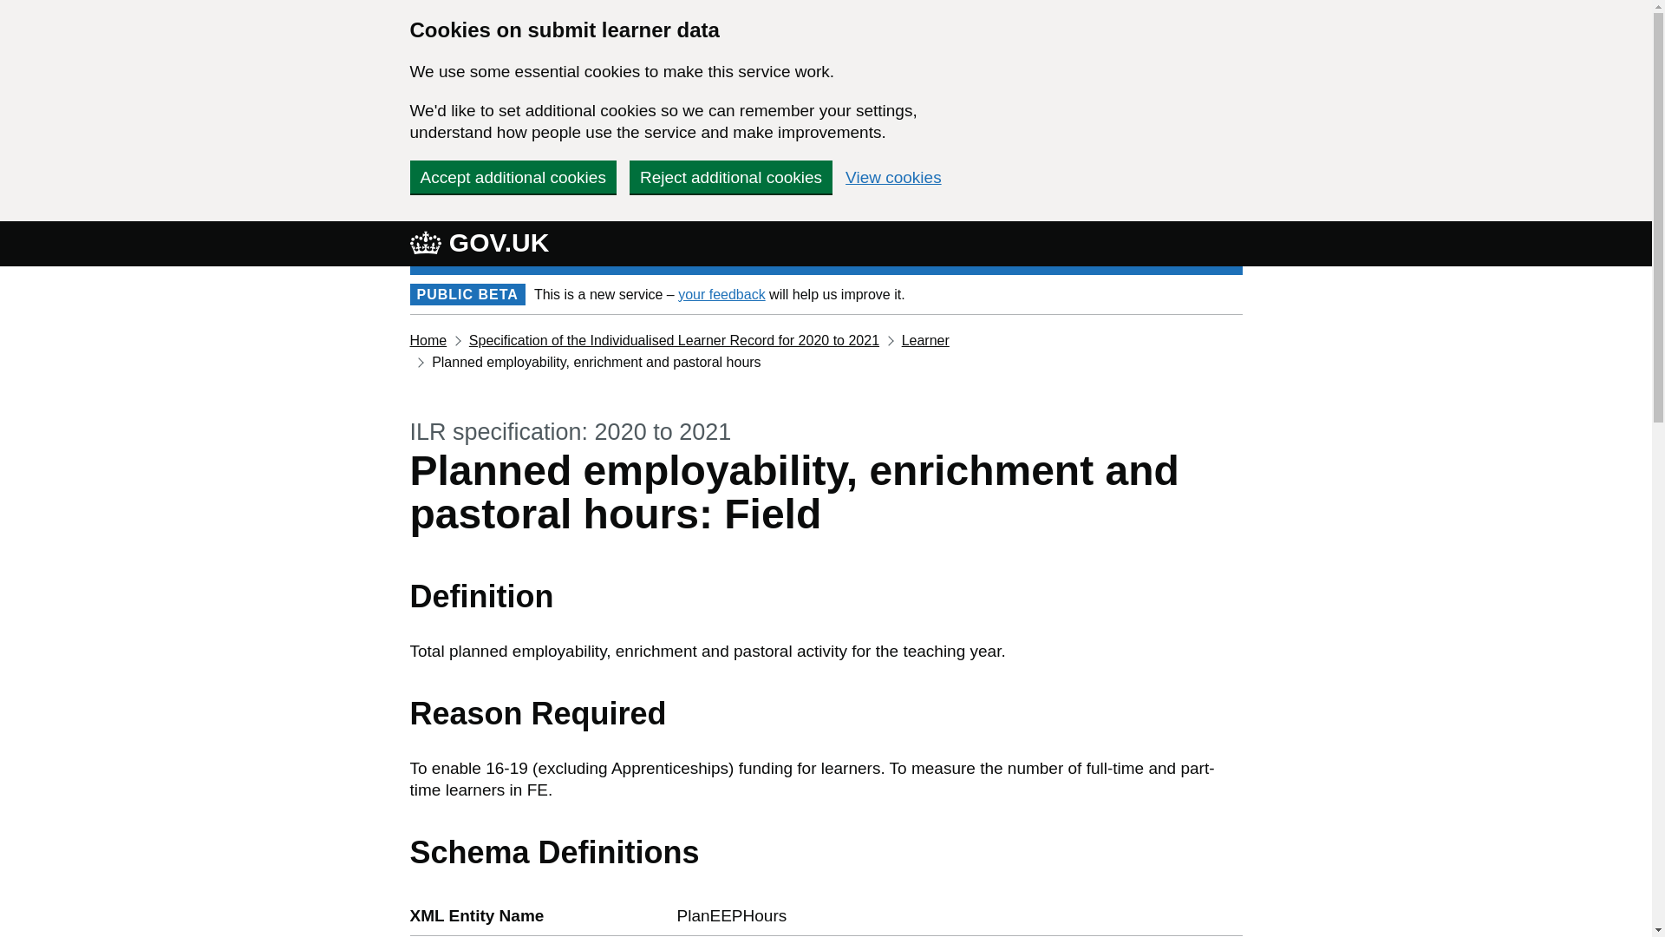 The width and height of the screenshot is (1665, 937). What do you see at coordinates (479, 242) in the screenshot?
I see `GOV.UK` at bounding box center [479, 242].